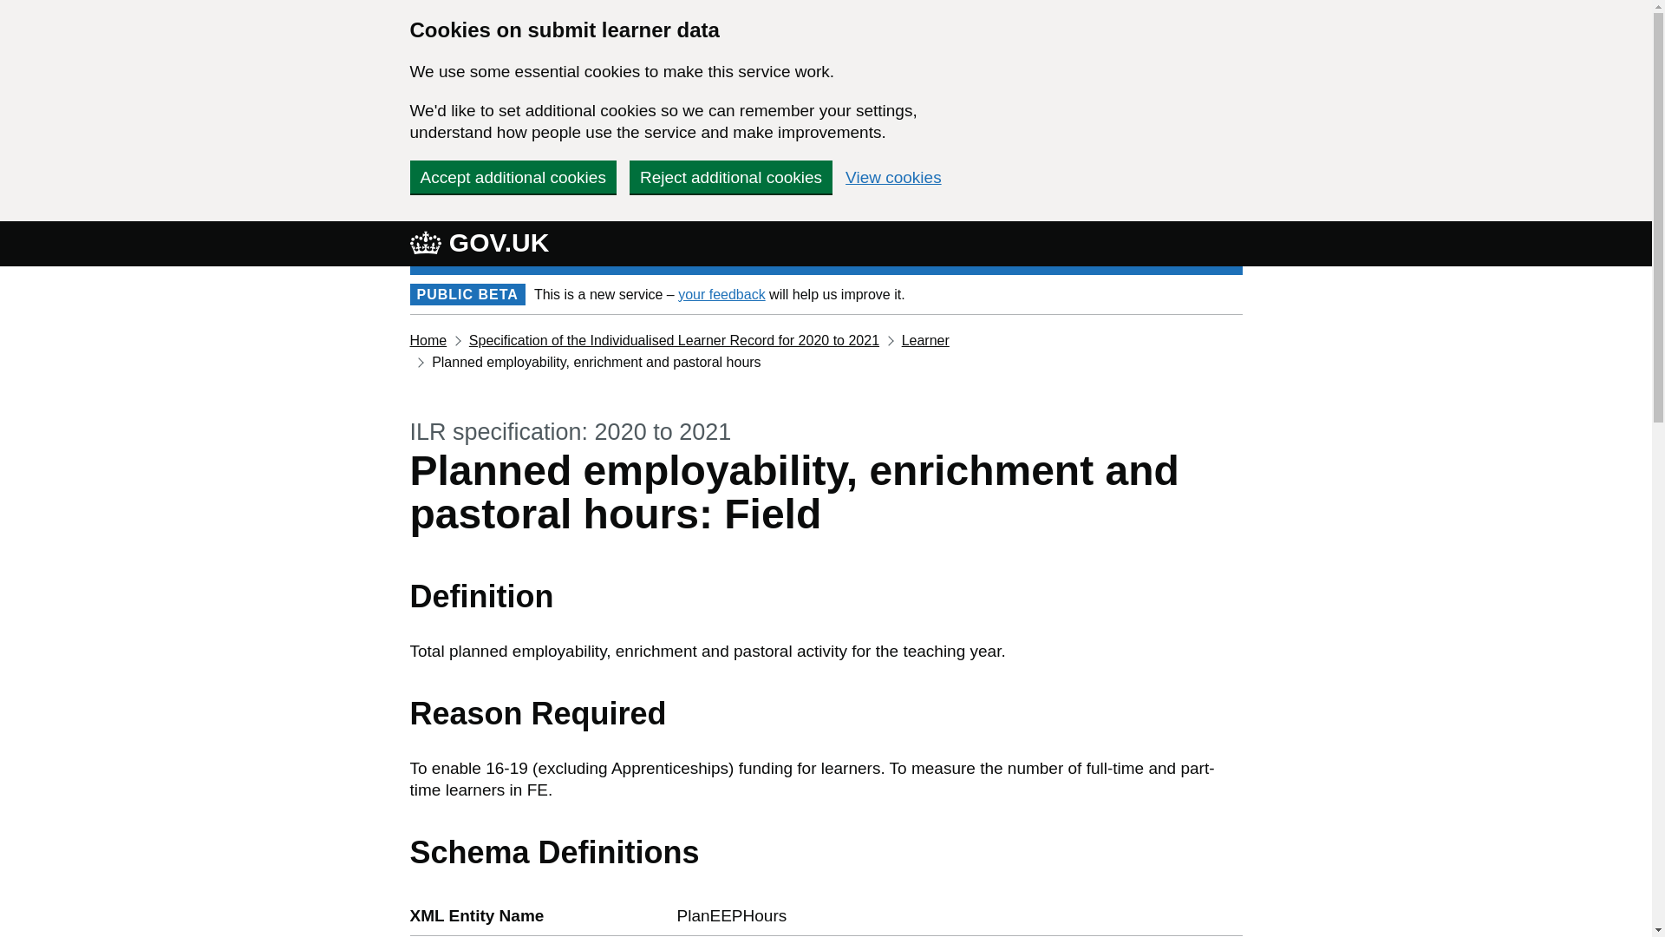 The width and height of the screenshot is (1665, 937). What do you see at coordinates (479, 242) in the screenshot?
I see `GOV.UK` at bounding box center [479, 242].